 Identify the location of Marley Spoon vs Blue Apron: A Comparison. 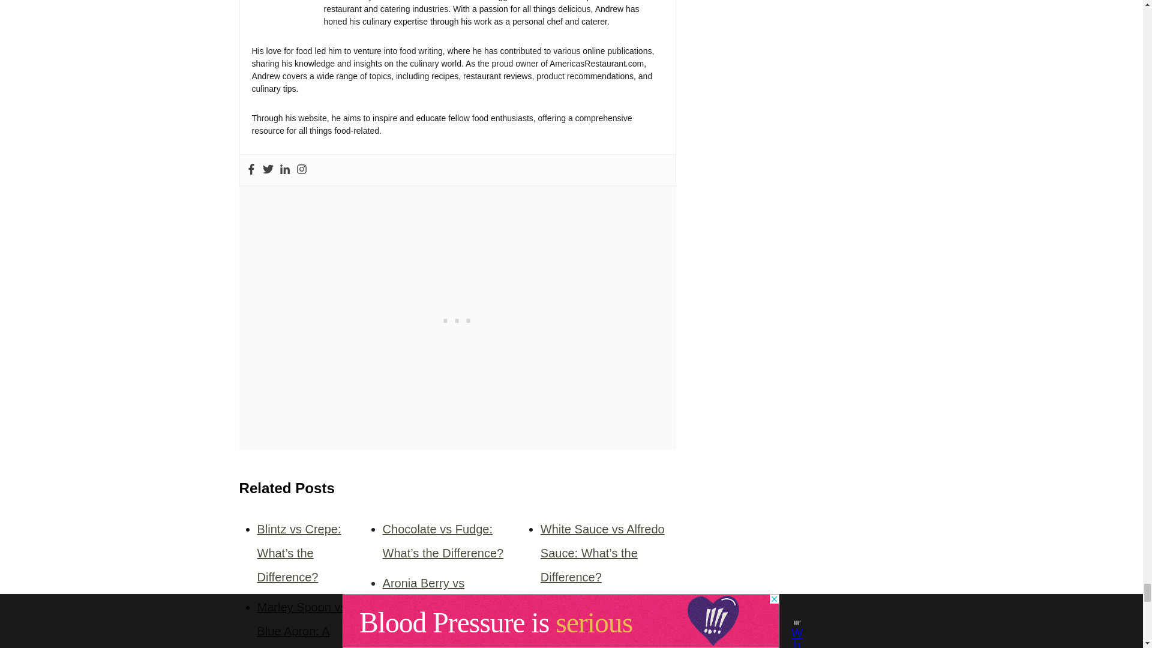
(301, 624).